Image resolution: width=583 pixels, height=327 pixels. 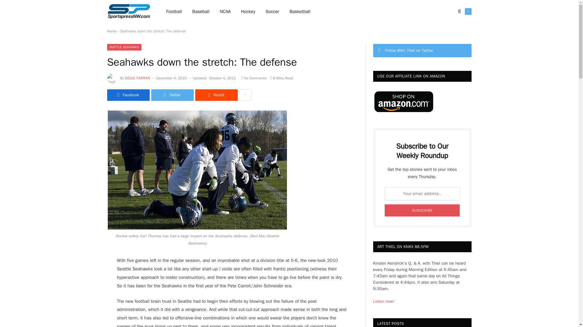 What do you see at coordinates (128, 95) in the screenshot?
I see `Facebook` at bounding box center [128, 95].